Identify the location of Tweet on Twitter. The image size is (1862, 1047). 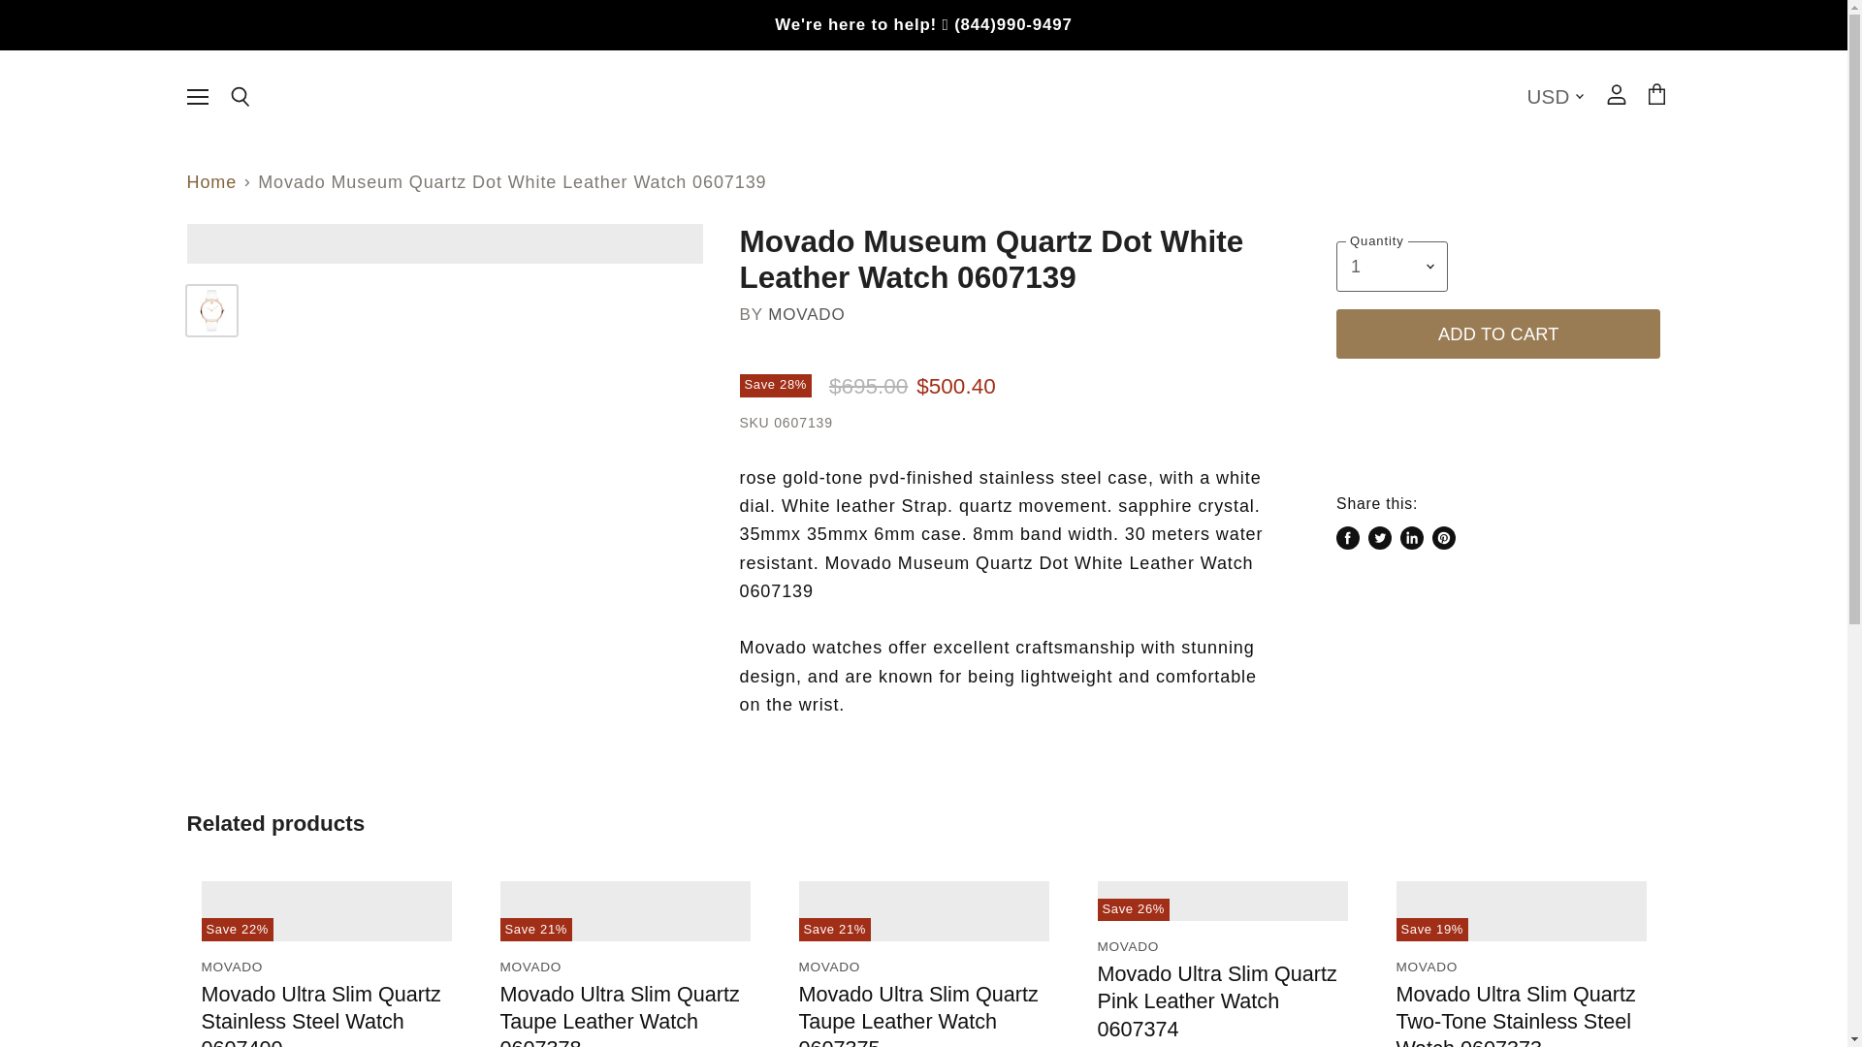
(1379, 538).